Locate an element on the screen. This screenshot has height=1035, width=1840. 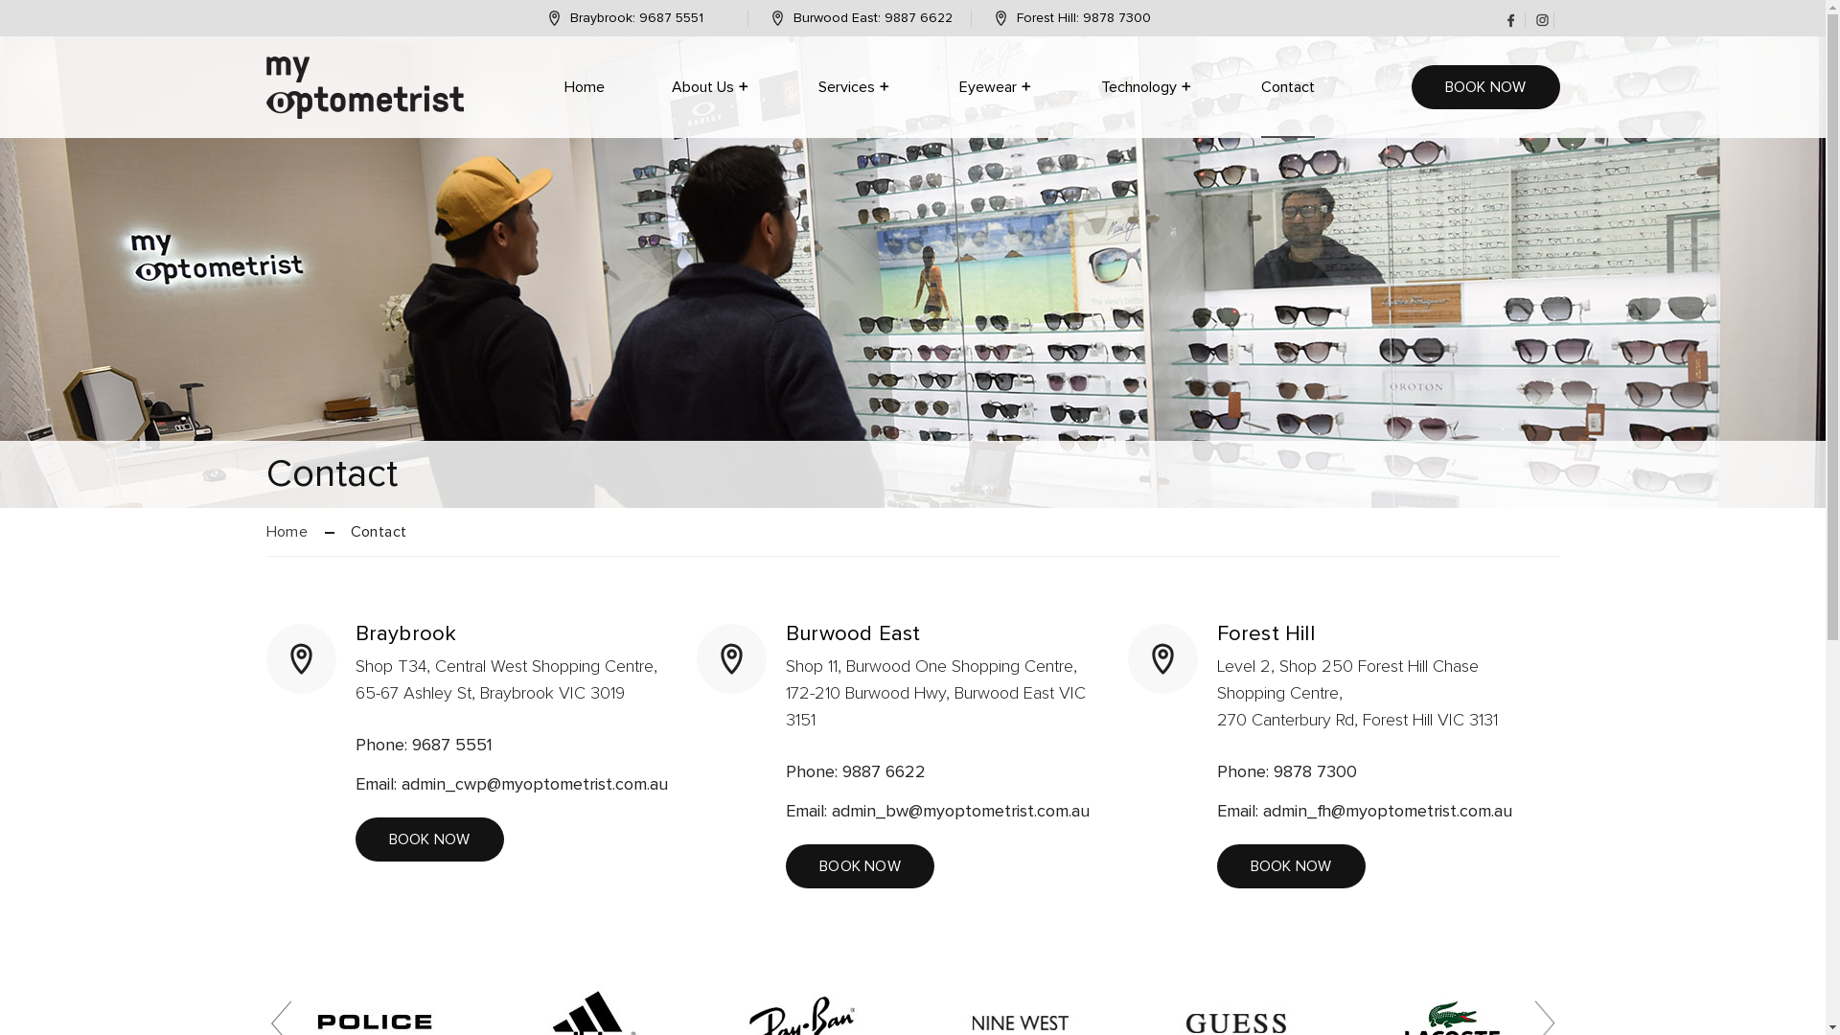
Home is located at coordinates (287, 532).